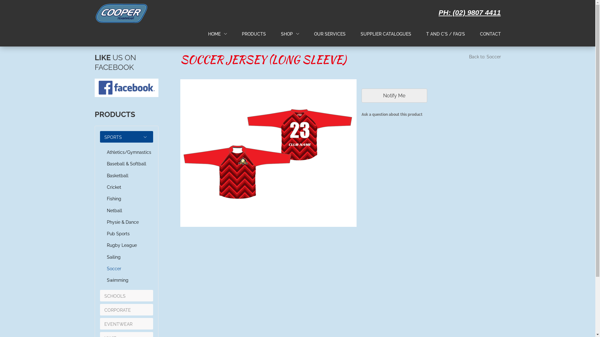  What do you see at coordinates (431, 116) in the screenshot?
I see `Ask a question about this product` at bounding box center [431, 116].